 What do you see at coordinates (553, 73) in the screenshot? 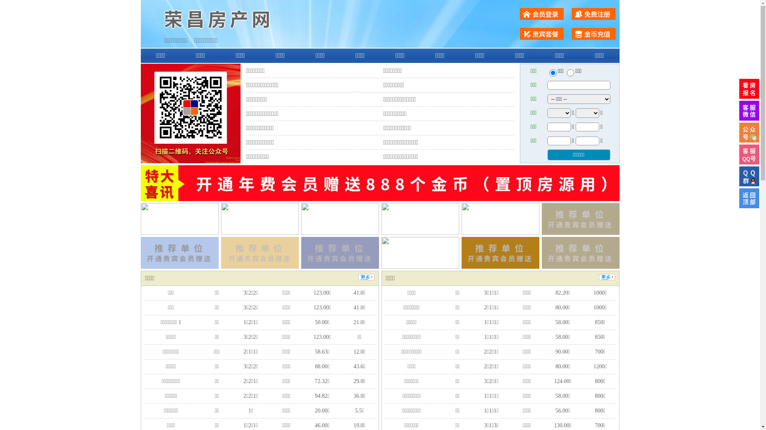
I see `ershou` at bounding box center [553, 73].